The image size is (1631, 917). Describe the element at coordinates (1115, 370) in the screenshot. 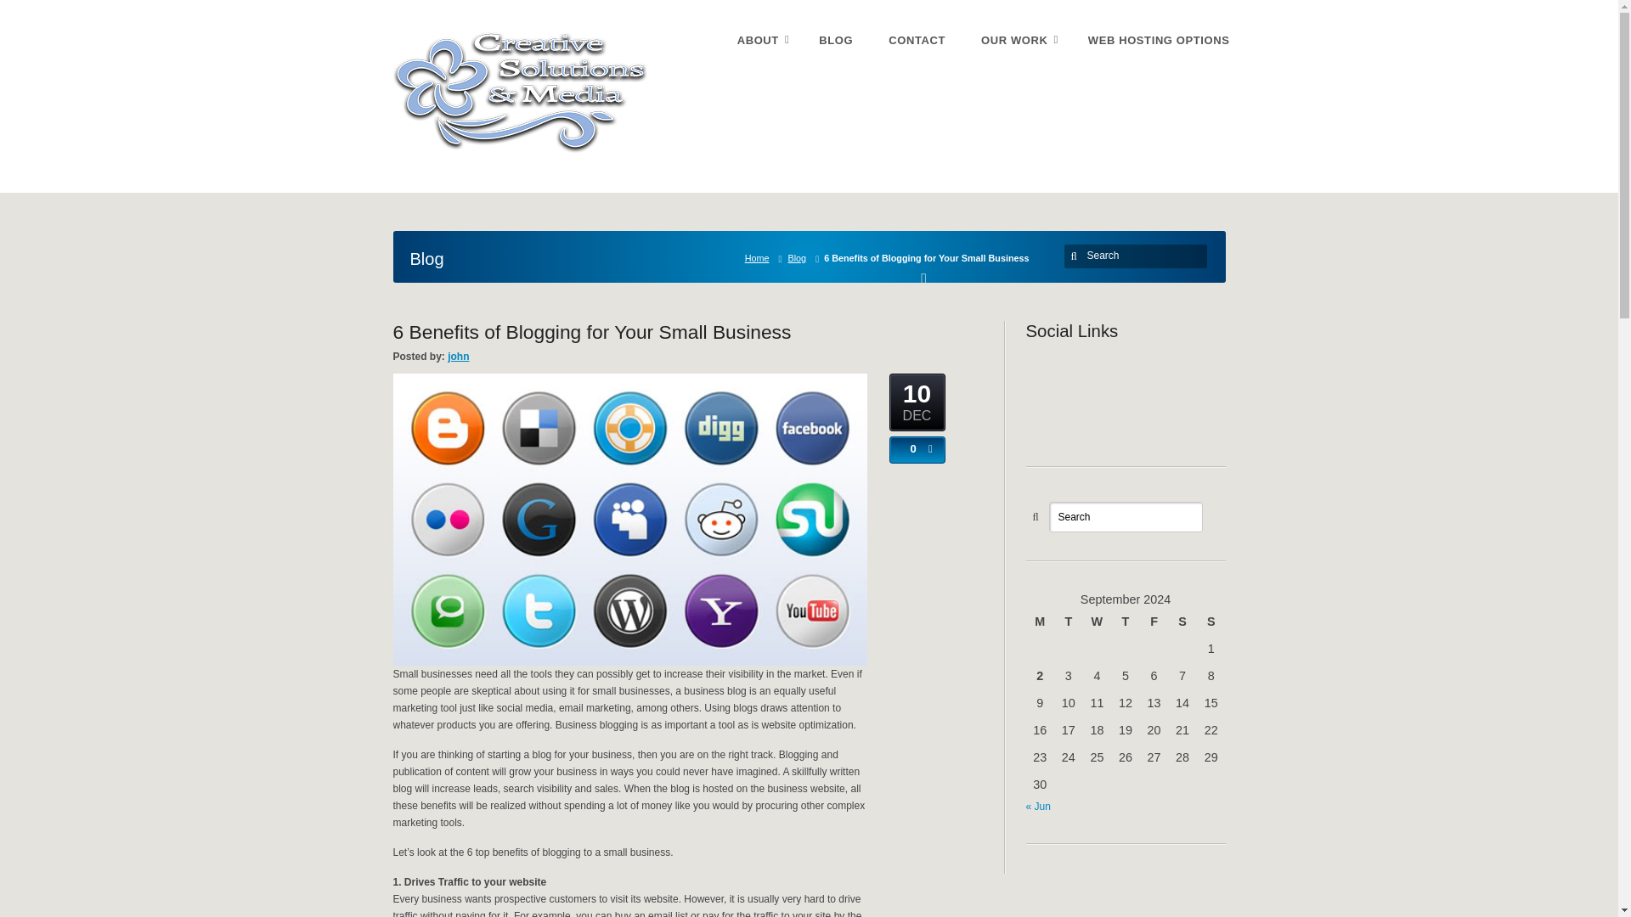

I see `Facebook` at that location.